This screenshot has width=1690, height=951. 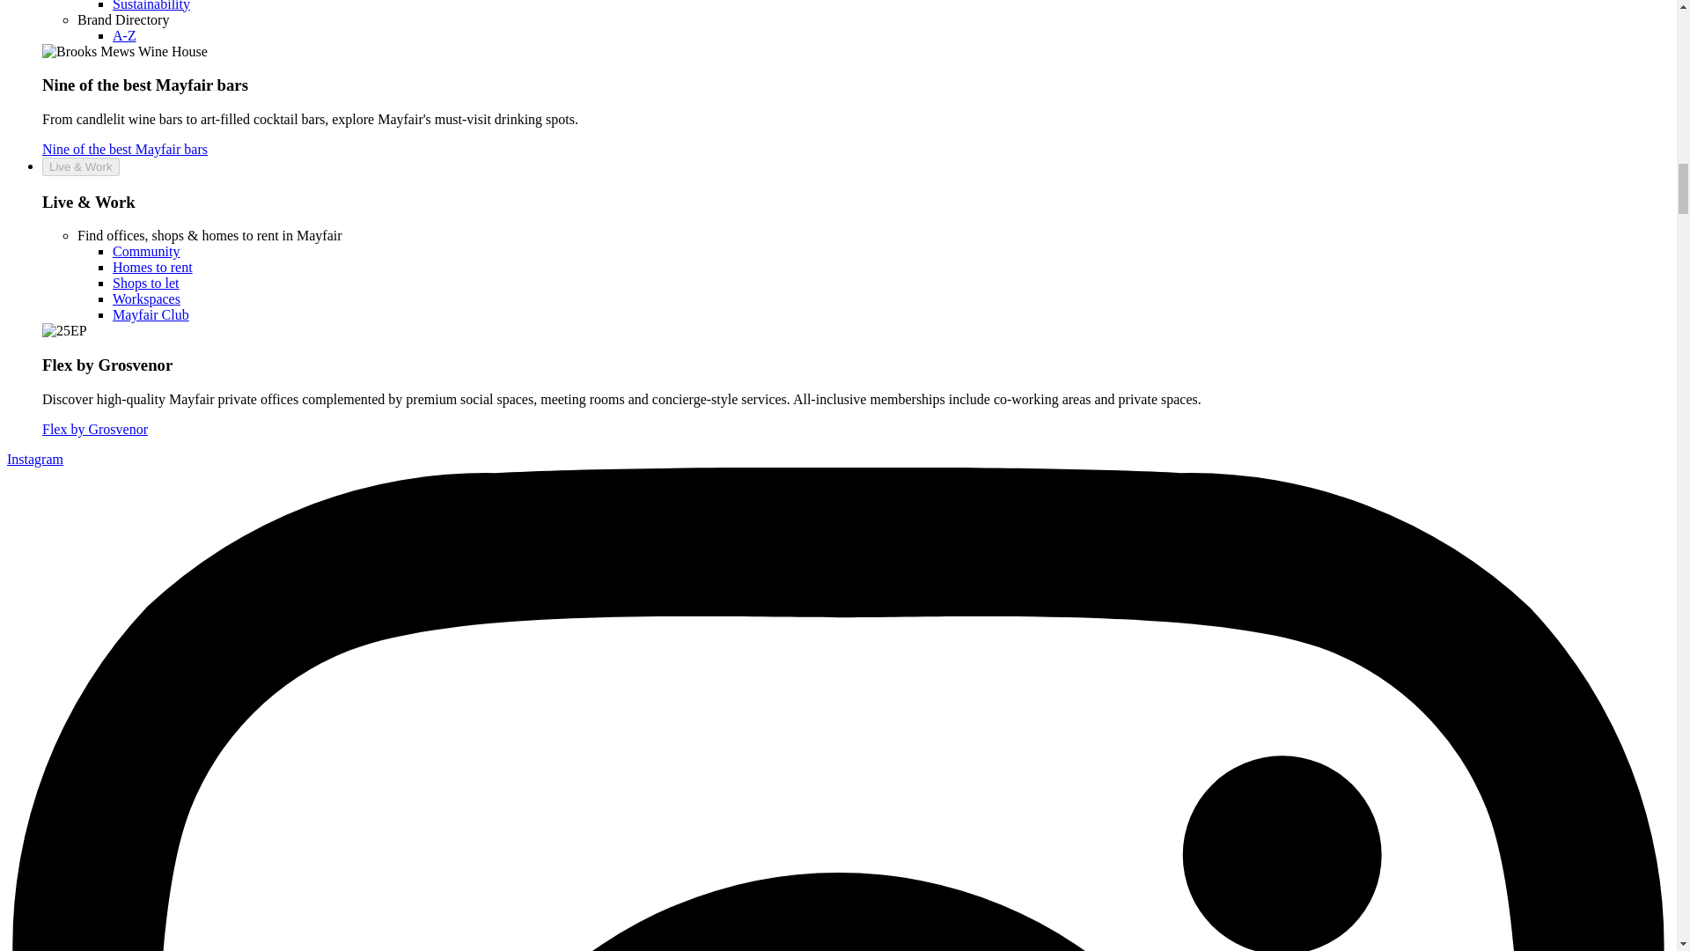 What do you see at coordinates (146, 298) in the screenshot?
I see `Workspaces` at bounding box center [146, 298].